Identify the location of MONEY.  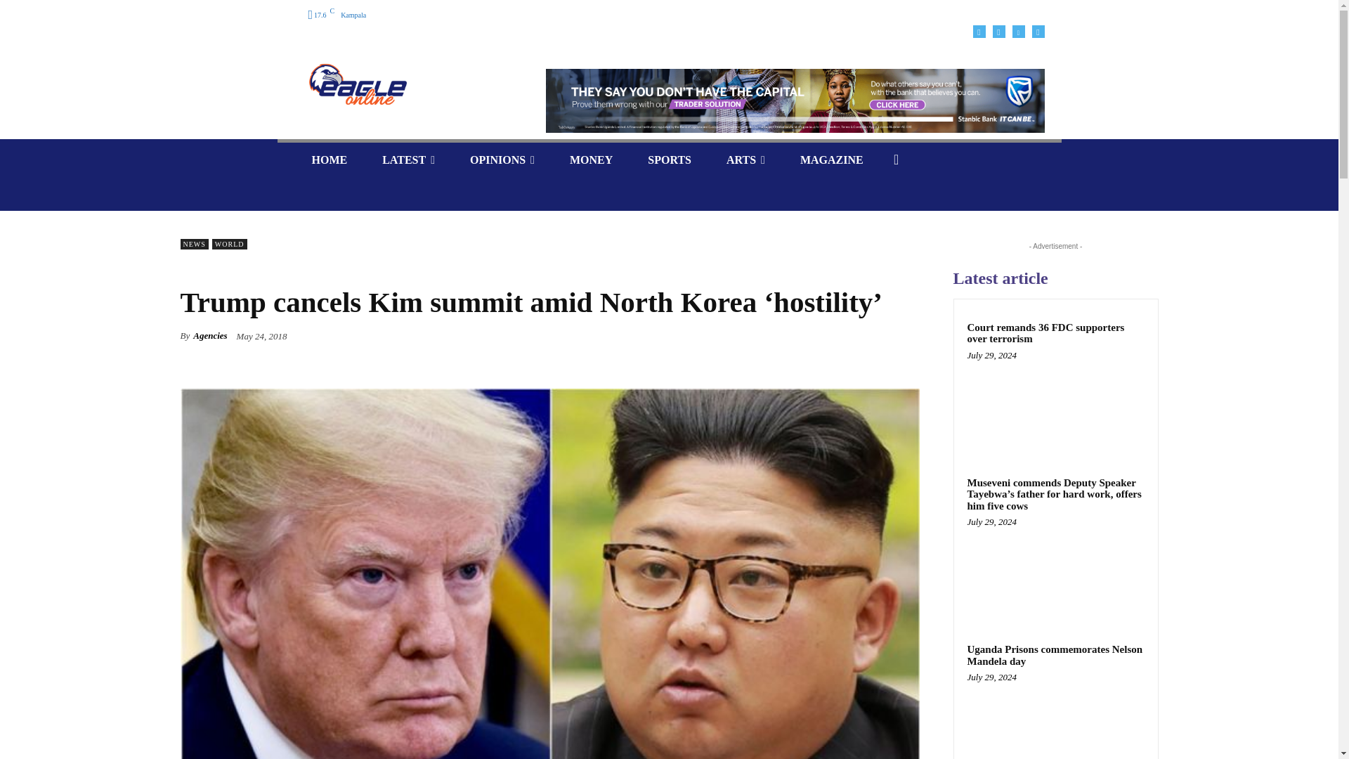
(590, 160).